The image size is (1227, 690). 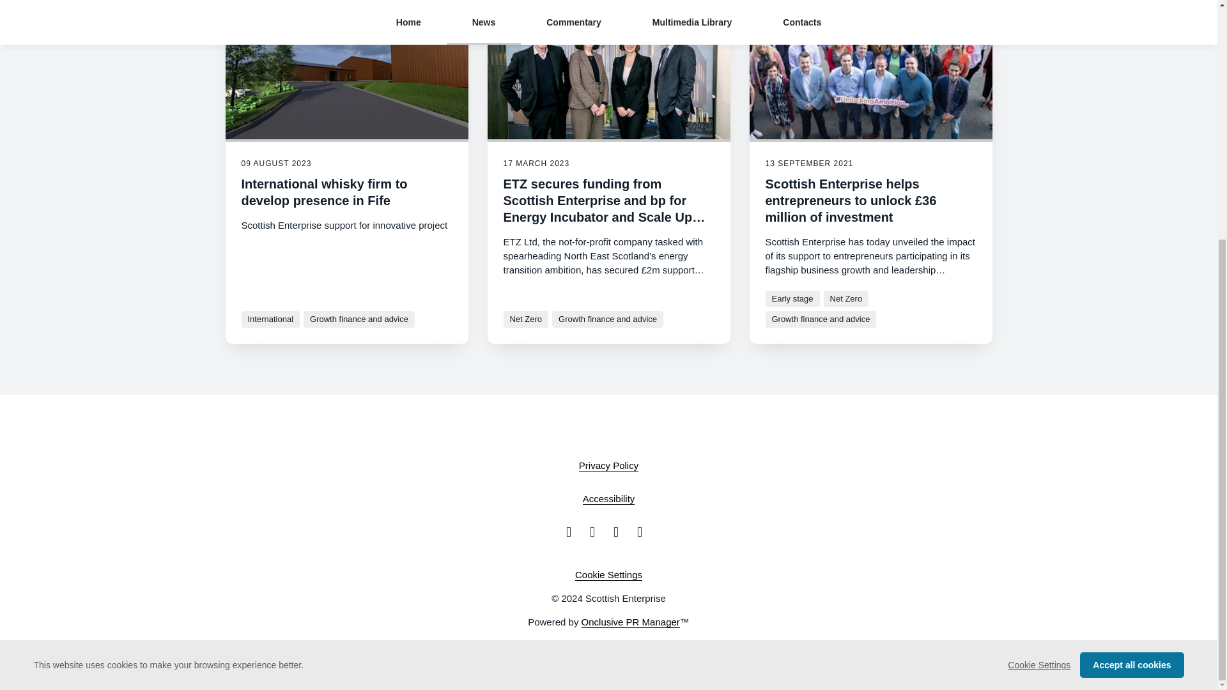 I want to click on Twitter, so click(x=597, y=532).